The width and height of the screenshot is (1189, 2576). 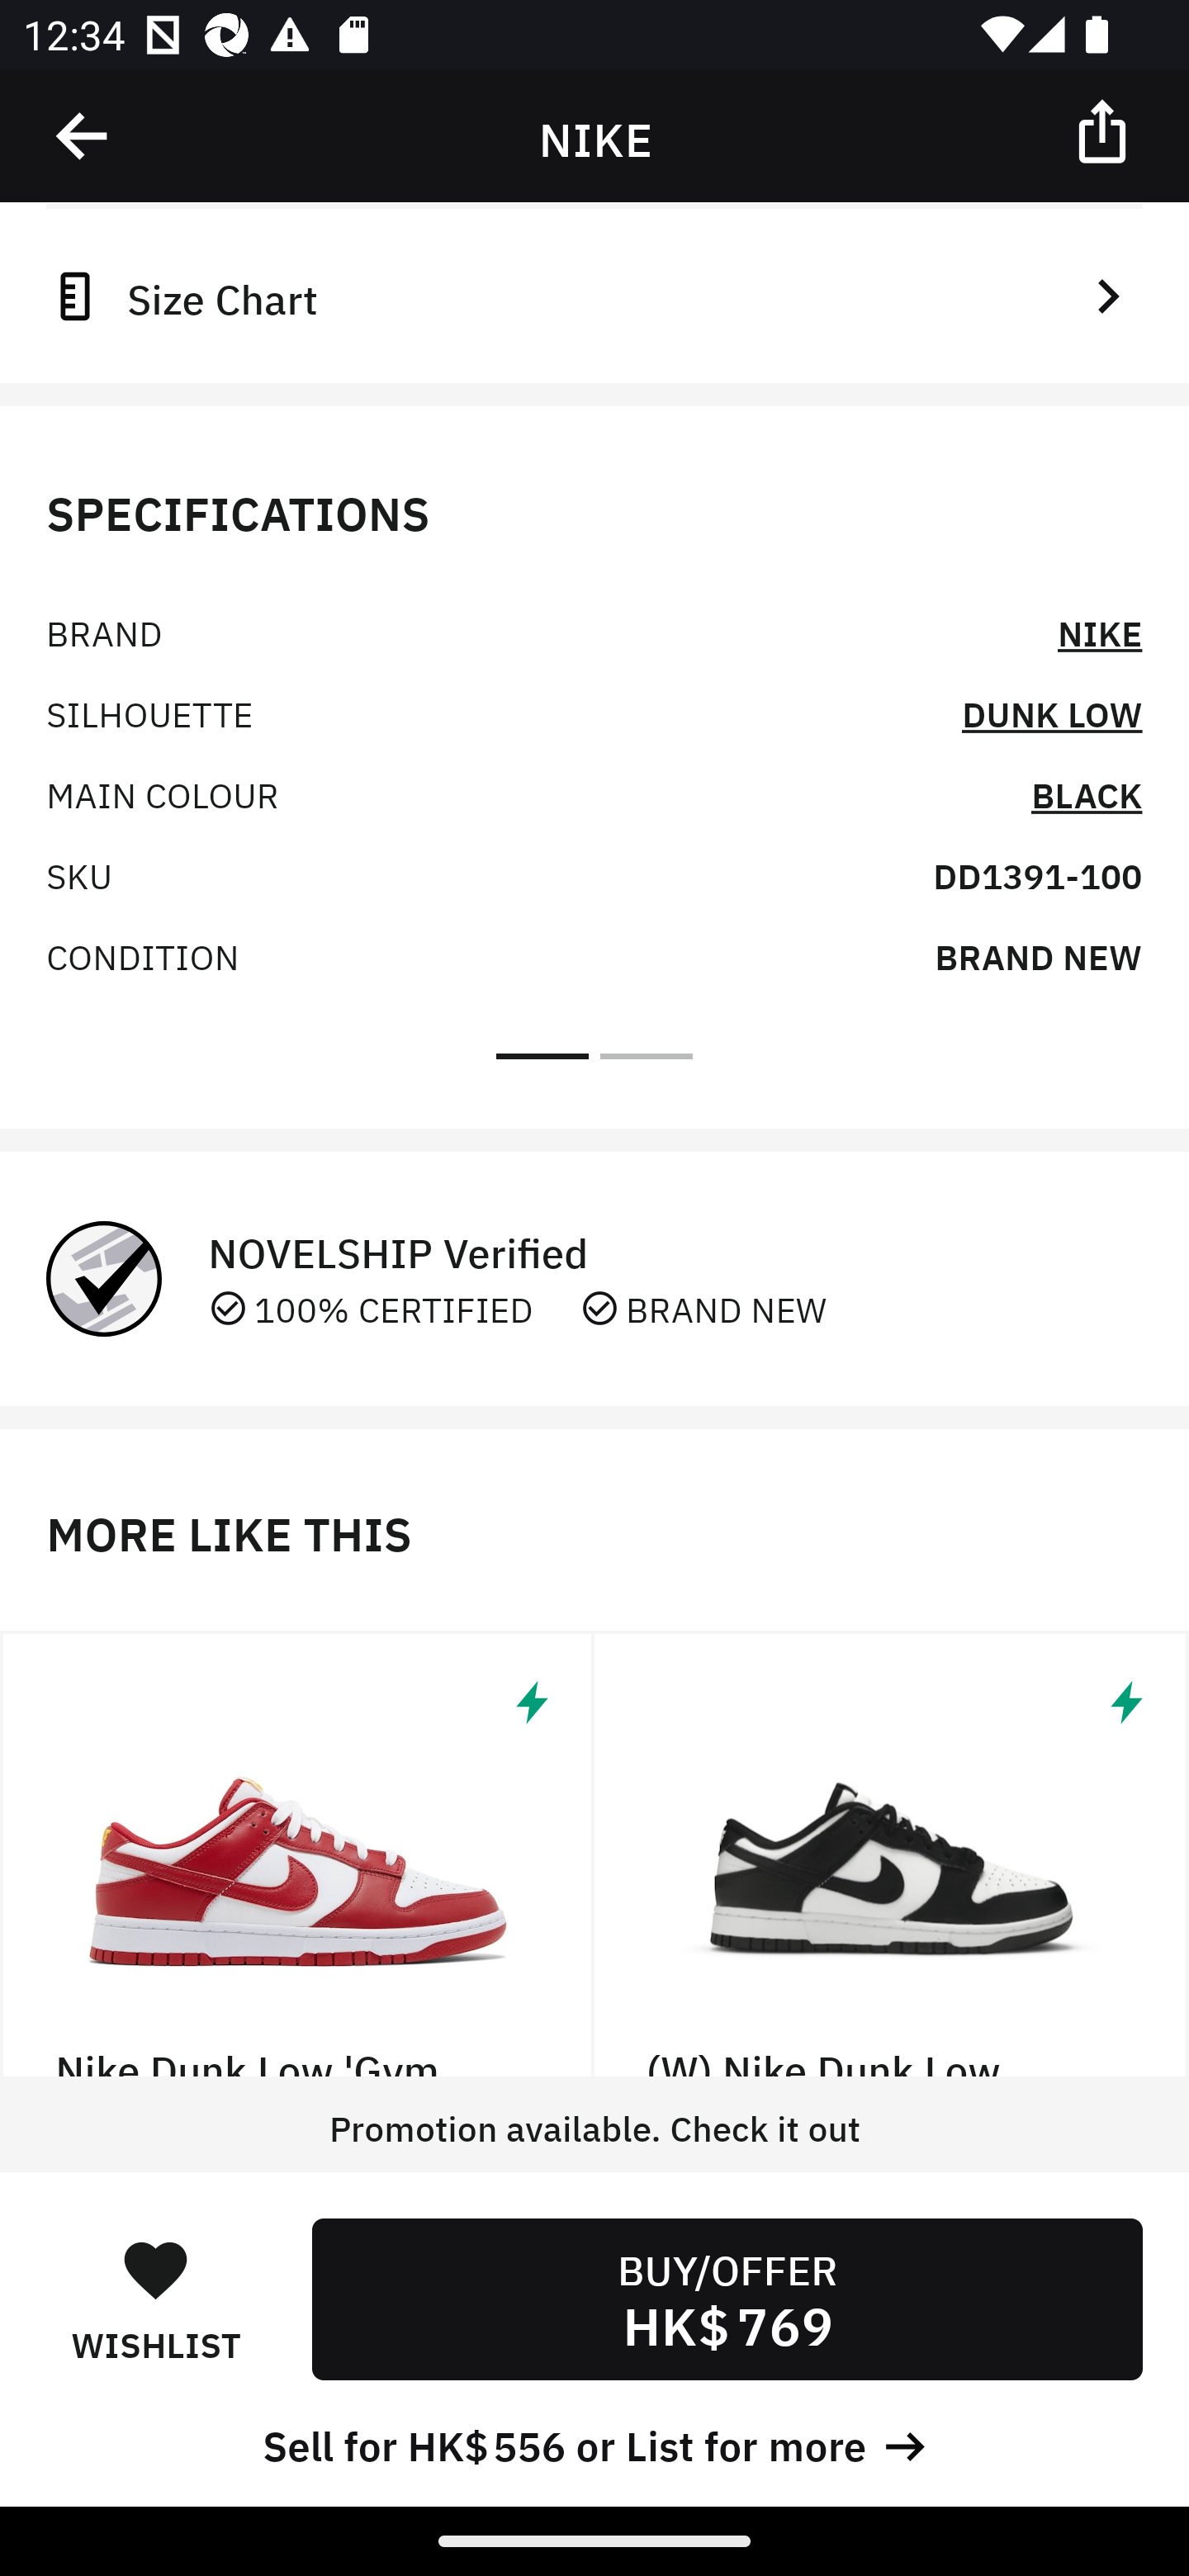 I want to click on BUY/OFFER HK$ 769, so click(x=727, y=2299).